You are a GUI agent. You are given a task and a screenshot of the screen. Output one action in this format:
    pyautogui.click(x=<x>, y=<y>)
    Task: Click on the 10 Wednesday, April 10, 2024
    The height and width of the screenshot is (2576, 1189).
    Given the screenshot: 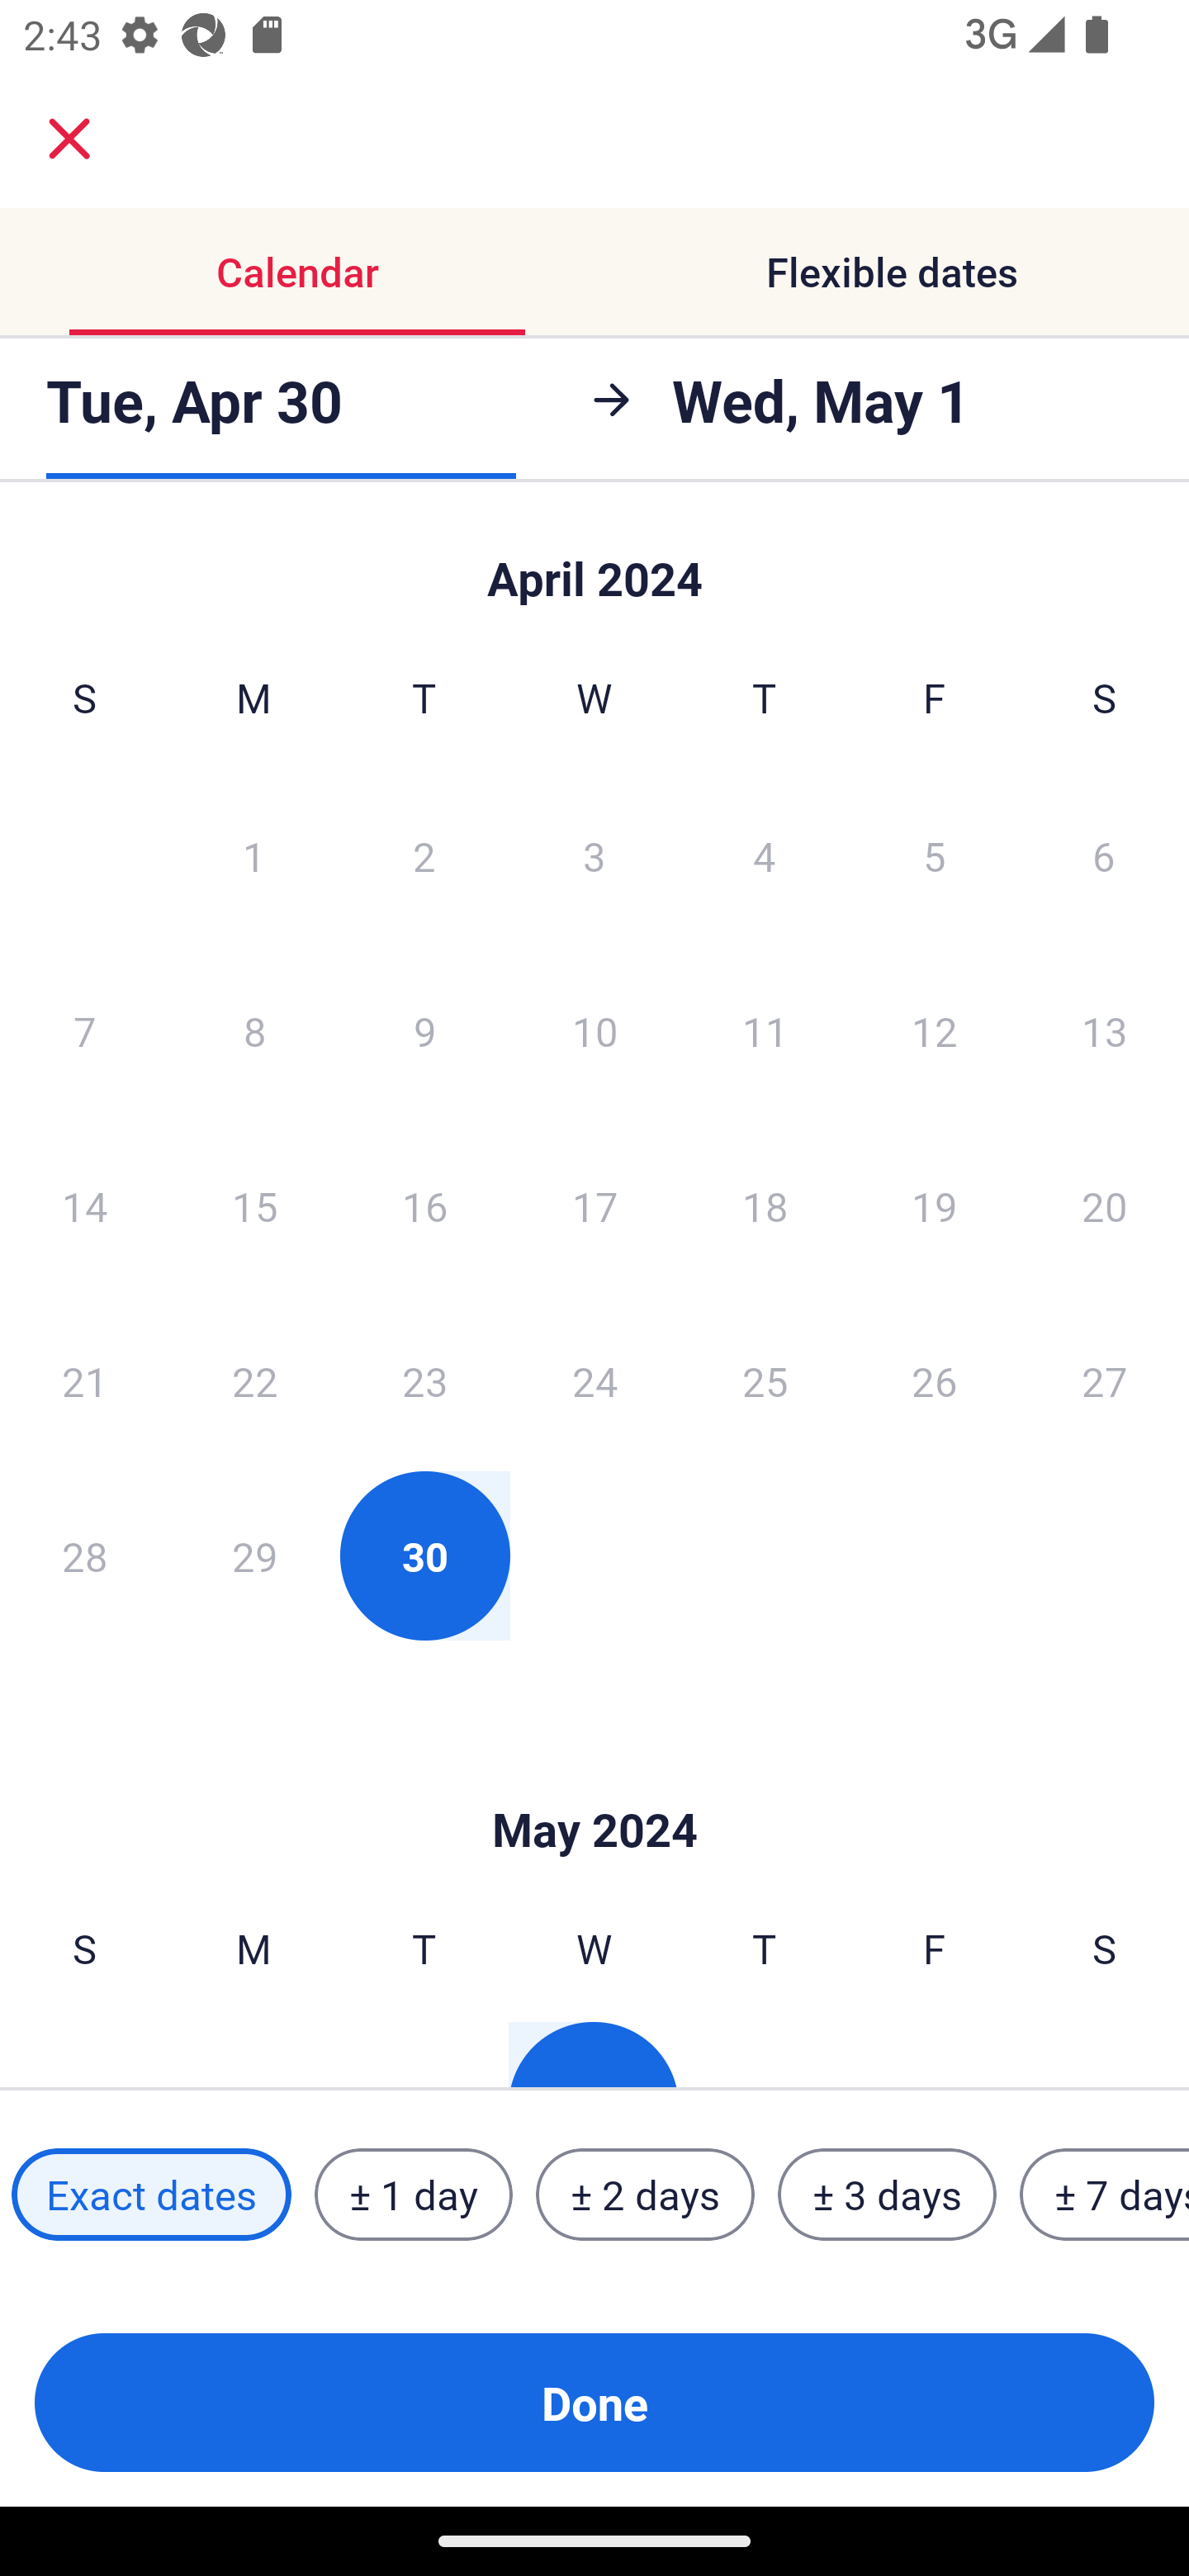 What is the action you would take?
    pyautogui.click(x=594, y=1030)
    